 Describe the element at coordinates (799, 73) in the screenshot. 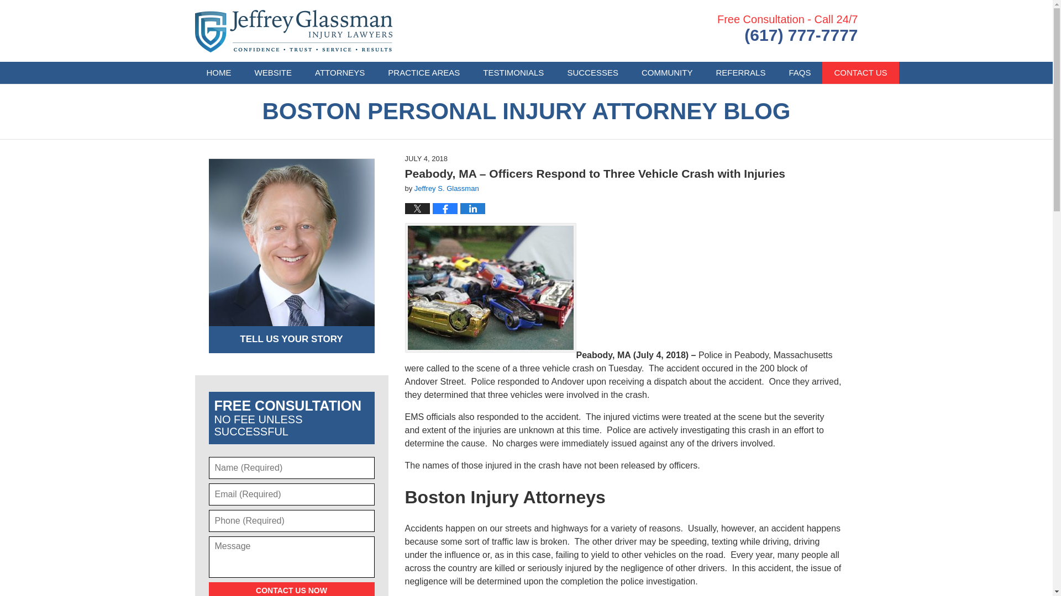

I see `FAQS` at that location.